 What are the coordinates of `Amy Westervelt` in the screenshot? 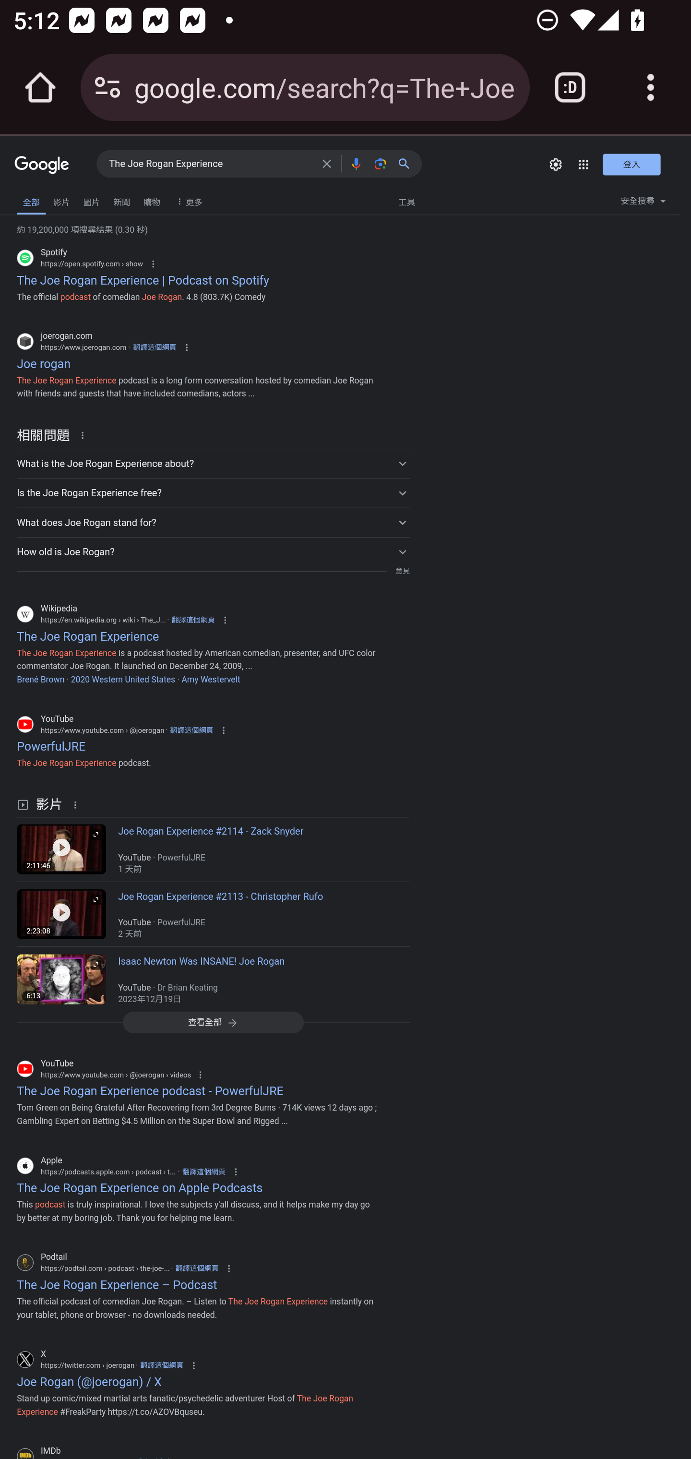 It's located at (211, 679).